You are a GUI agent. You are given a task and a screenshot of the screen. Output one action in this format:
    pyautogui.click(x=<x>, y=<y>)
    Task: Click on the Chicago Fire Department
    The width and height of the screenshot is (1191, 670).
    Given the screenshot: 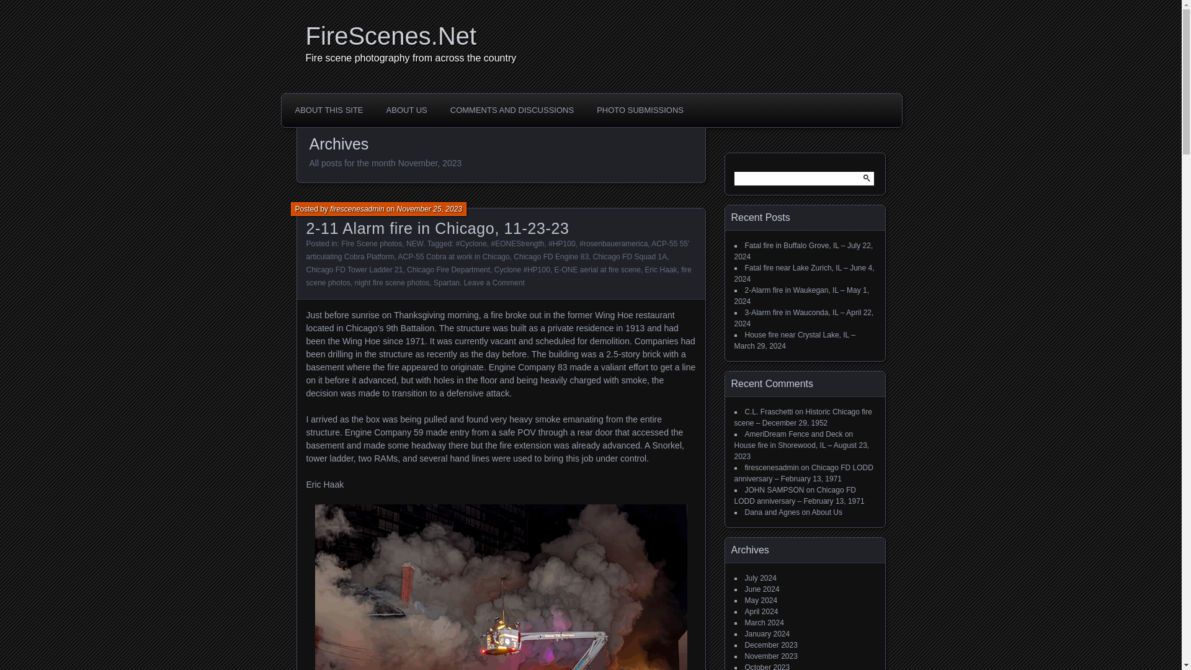 What is the action you would take?
    pyautogui.click(x=448, y=269)
    